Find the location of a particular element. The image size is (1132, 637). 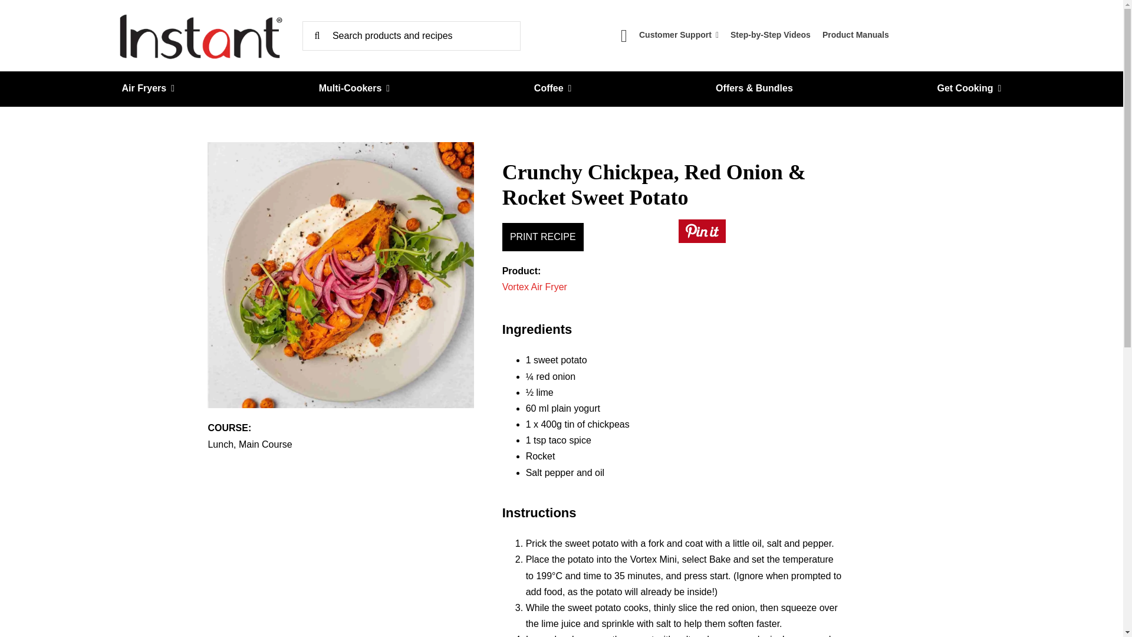

Product Manuals is located at coordinates (855, 35).